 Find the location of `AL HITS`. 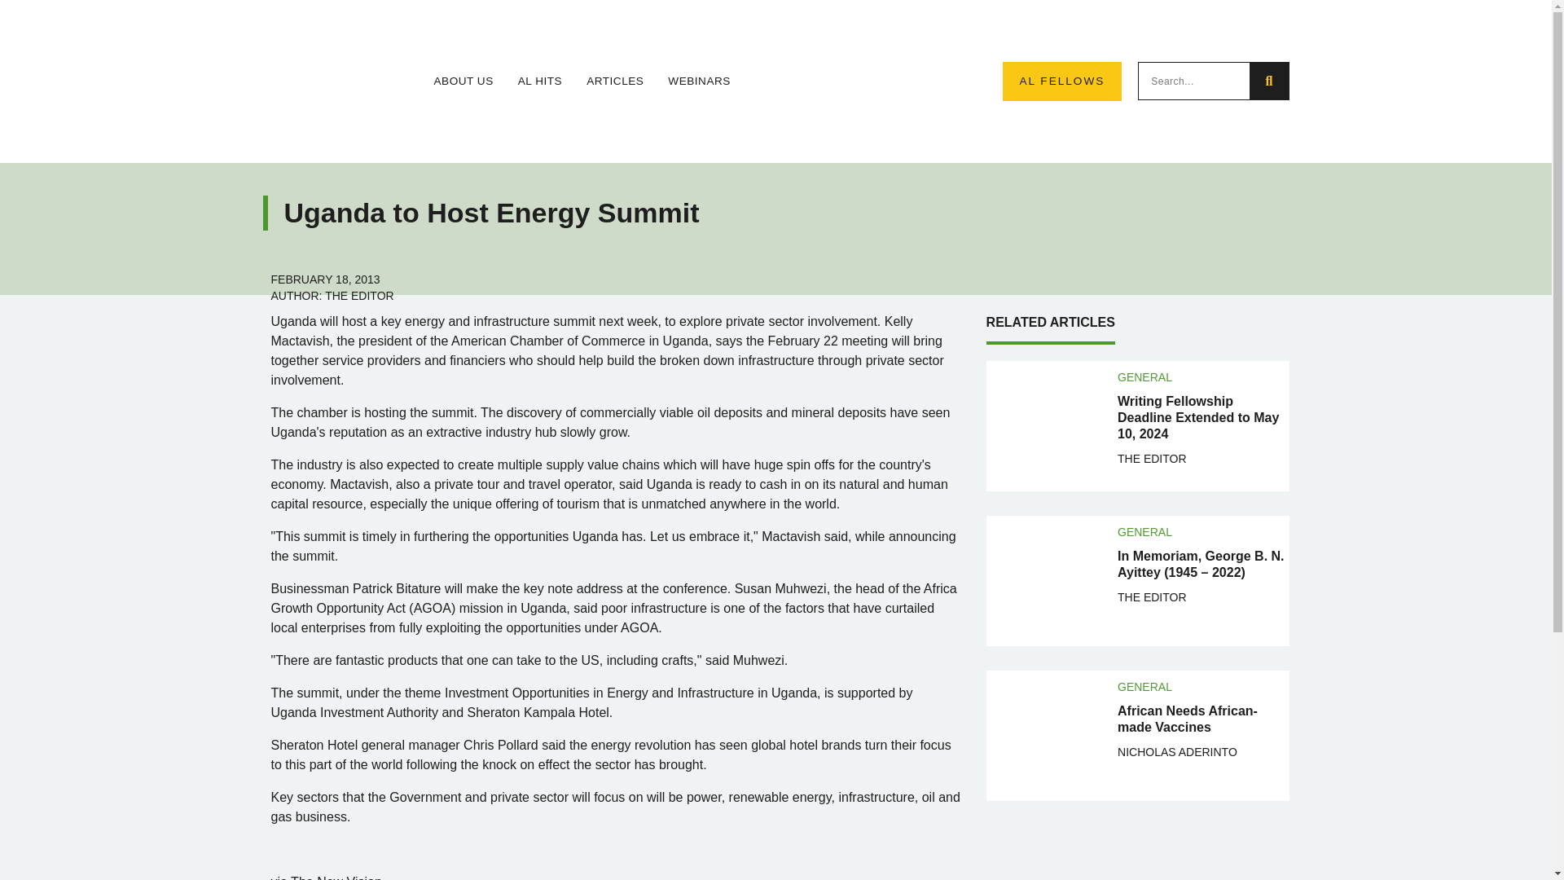

AL HITS is located at coordinates (539, 81).